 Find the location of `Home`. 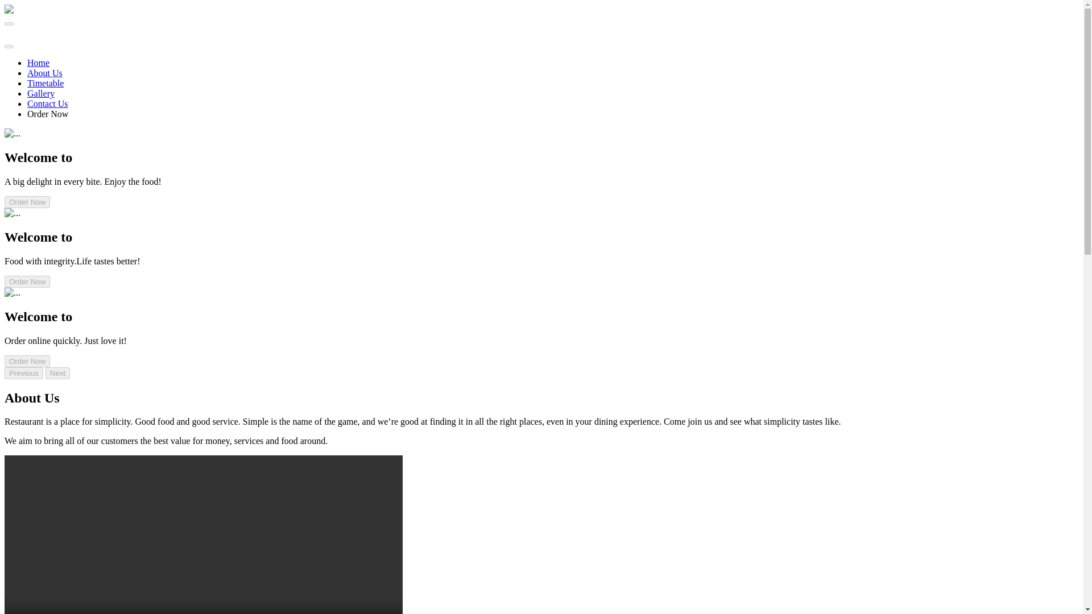

Home is located at coordinates (38, 63).